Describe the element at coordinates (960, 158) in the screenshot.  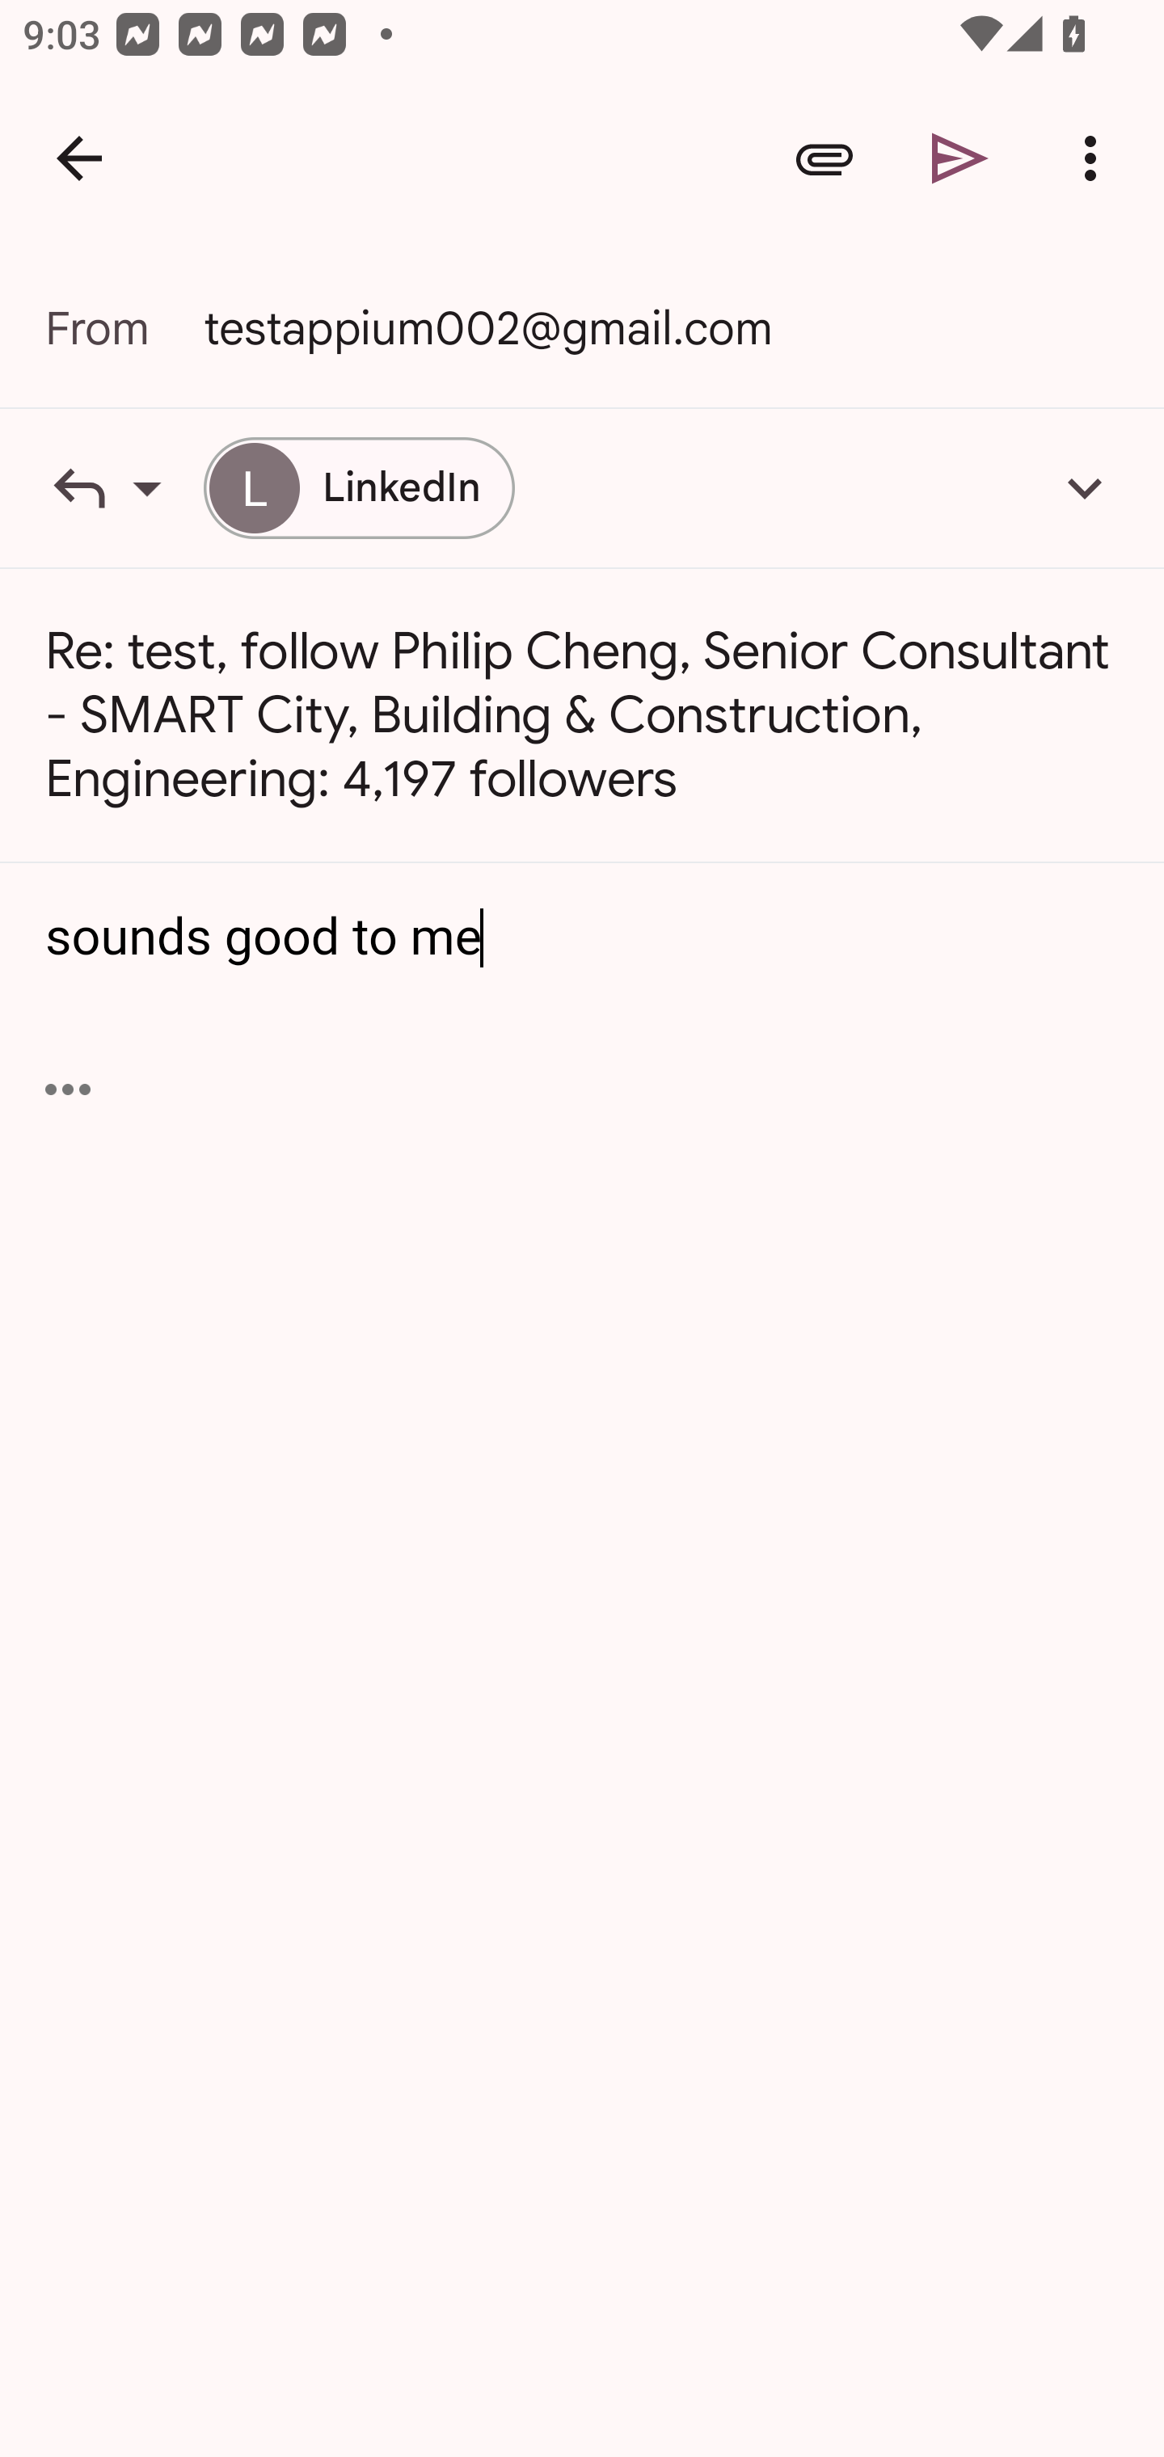
I see `Send` at that location.